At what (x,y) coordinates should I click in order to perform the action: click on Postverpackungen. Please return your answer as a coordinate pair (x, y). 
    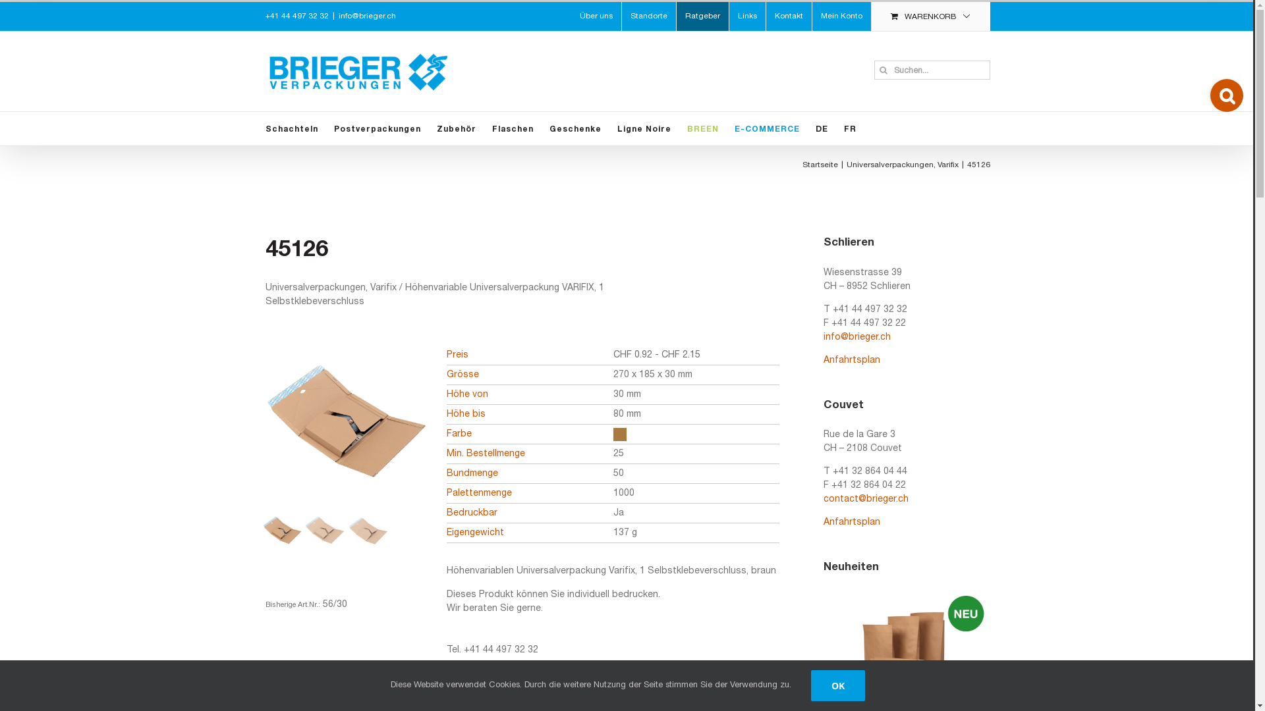
    Looking at the image, I should click on (377, 129).